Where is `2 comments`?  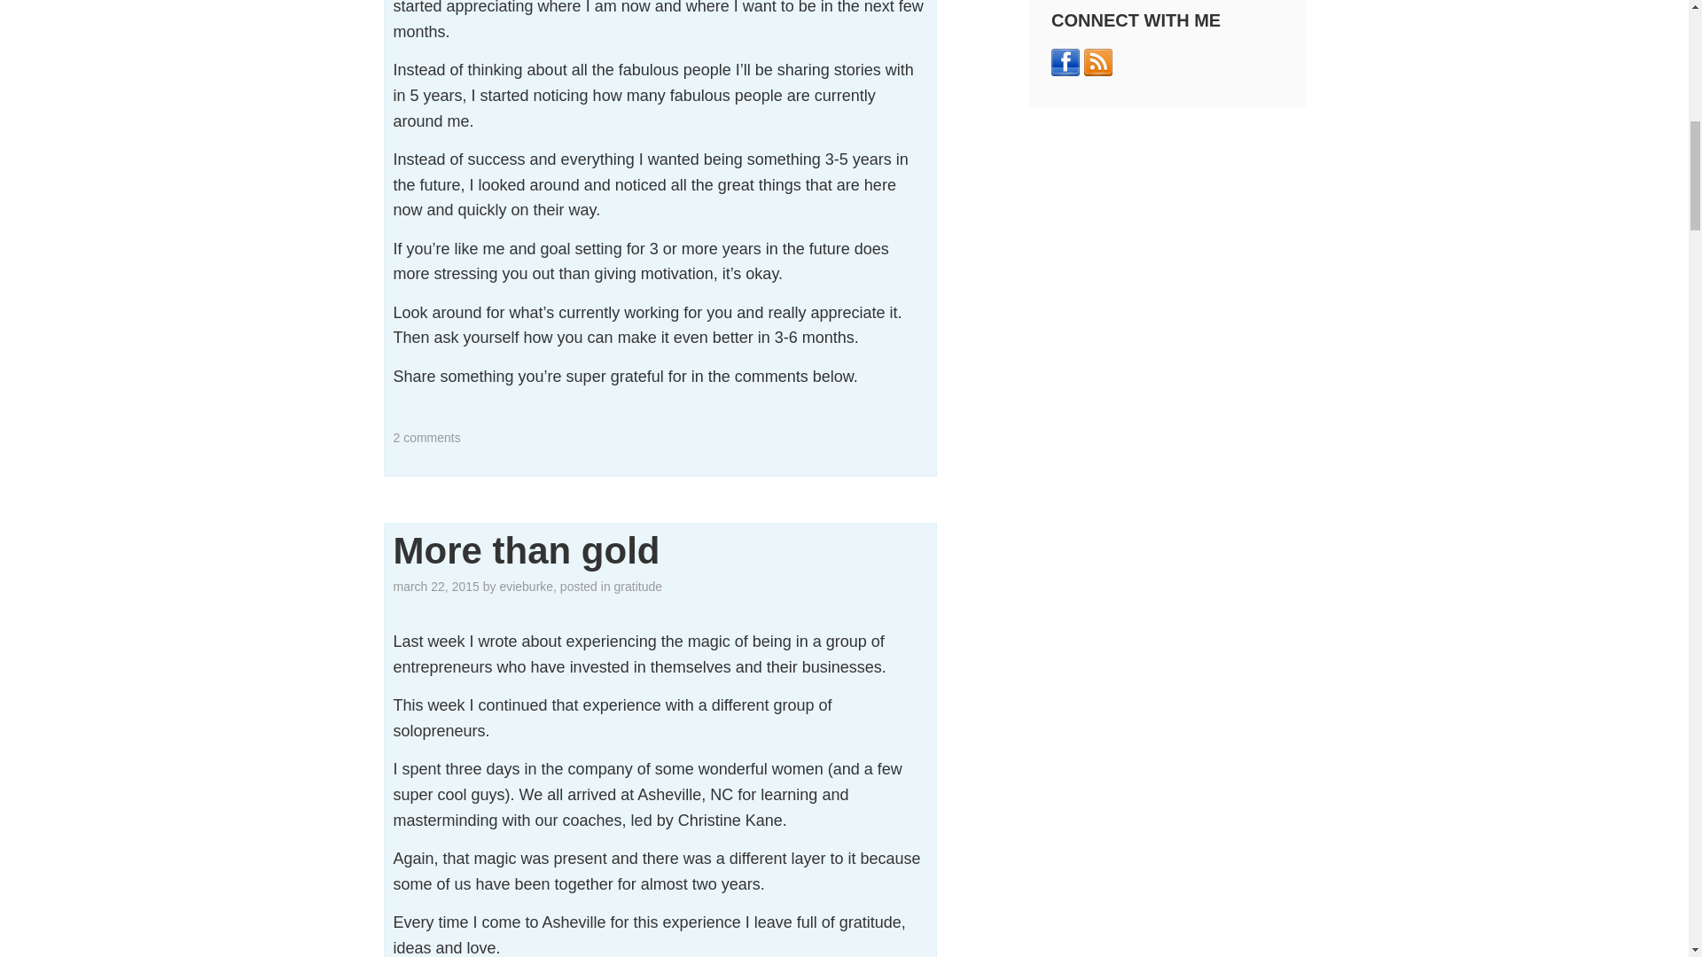
2 comments is located at coordinates (427, 438).